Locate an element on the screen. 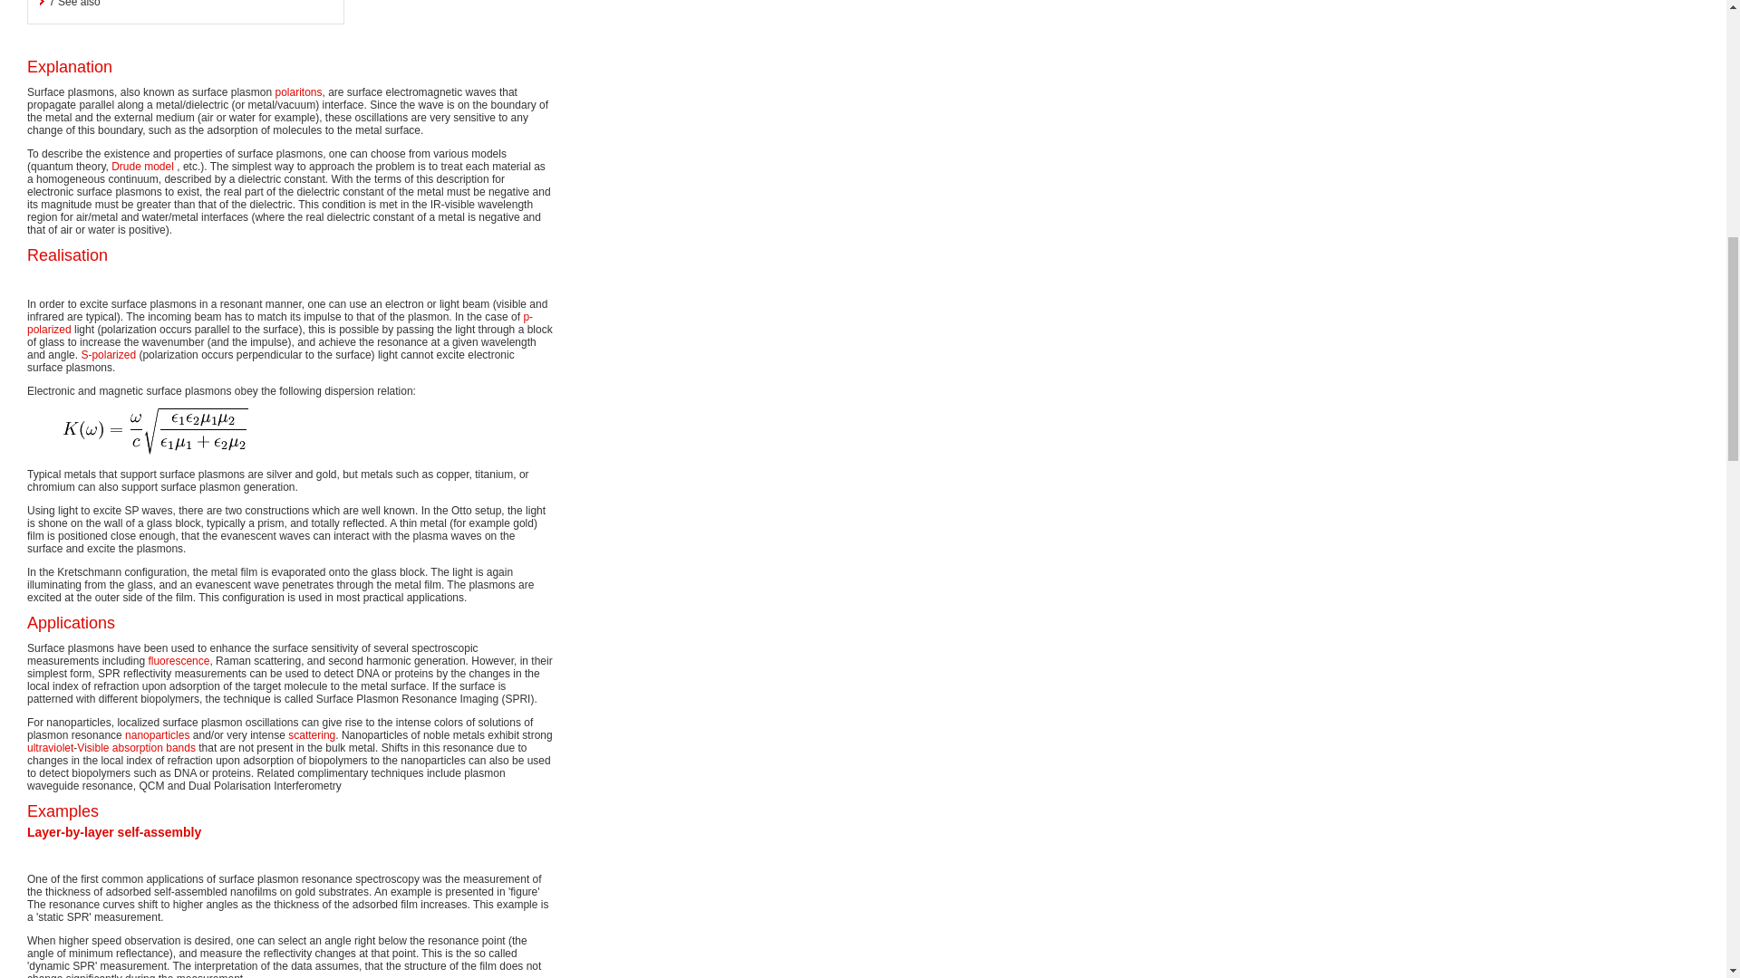 The image size is (1740, 978). Drude model is located at coordinates (142, 167).